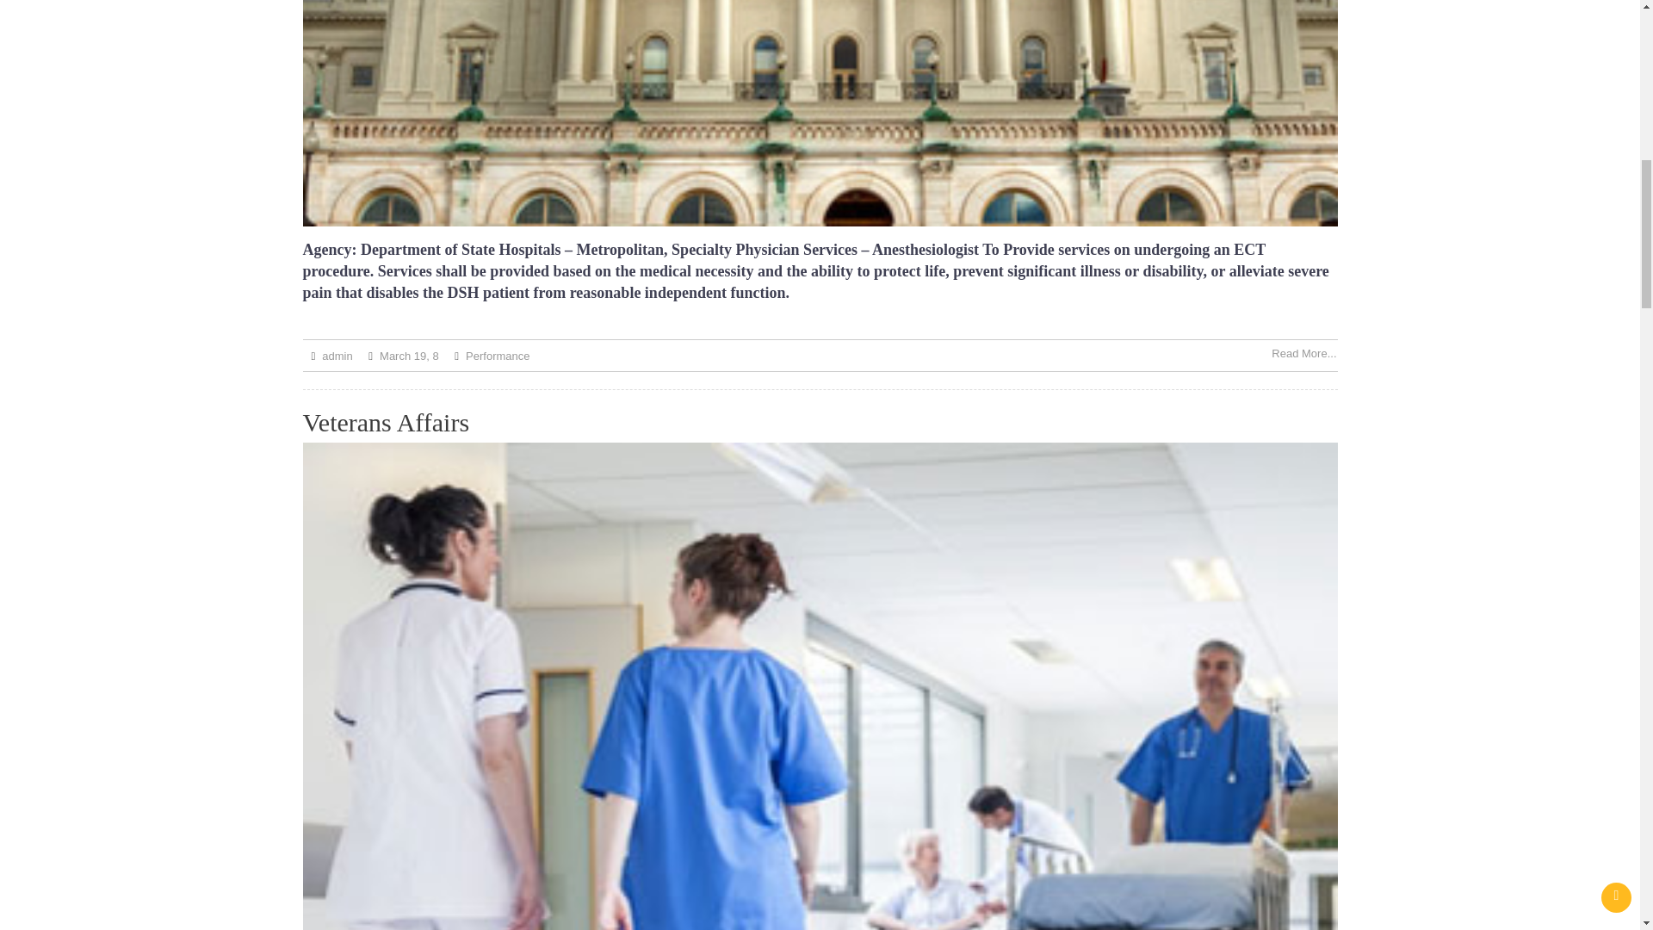 This screenshot has width=1653, height=930. Describe the element at coordinates (386, 422) in the screenshot. I see `Veterans Affairs` at that location.